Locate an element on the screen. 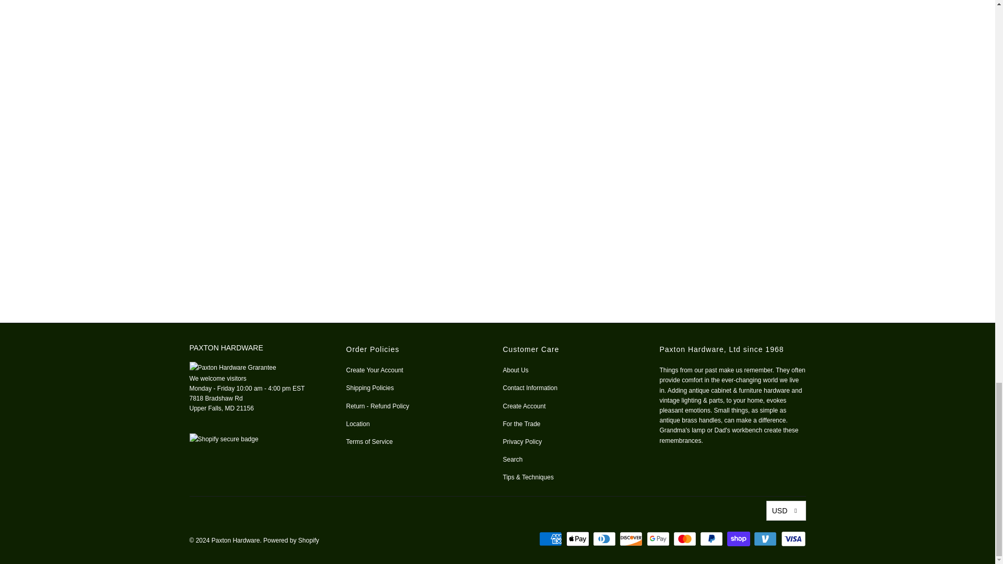  Mastercard is located at coordinates (685, 539).